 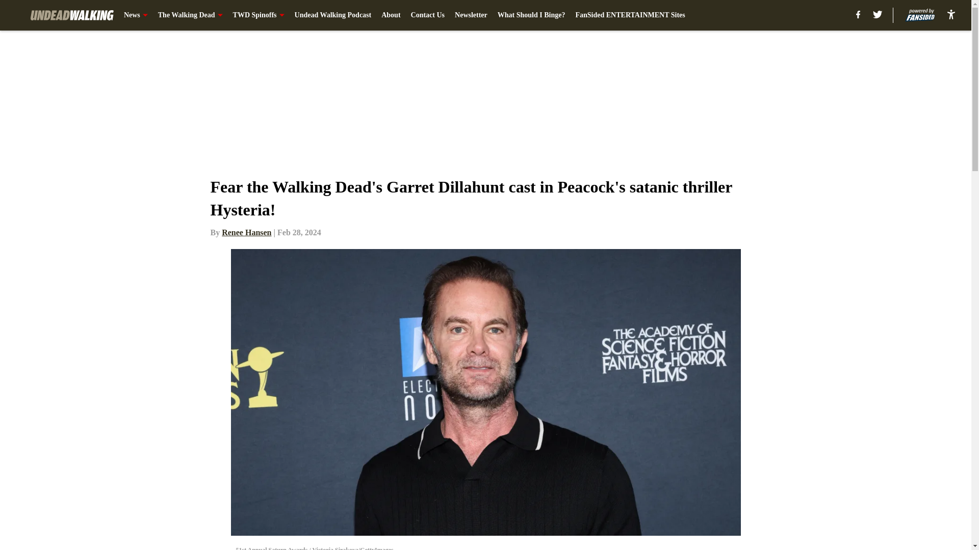 What do you see at coordinates (246, 232) in the screenshot?
I see `Renee Hansen` at bounding box center [246, 232].